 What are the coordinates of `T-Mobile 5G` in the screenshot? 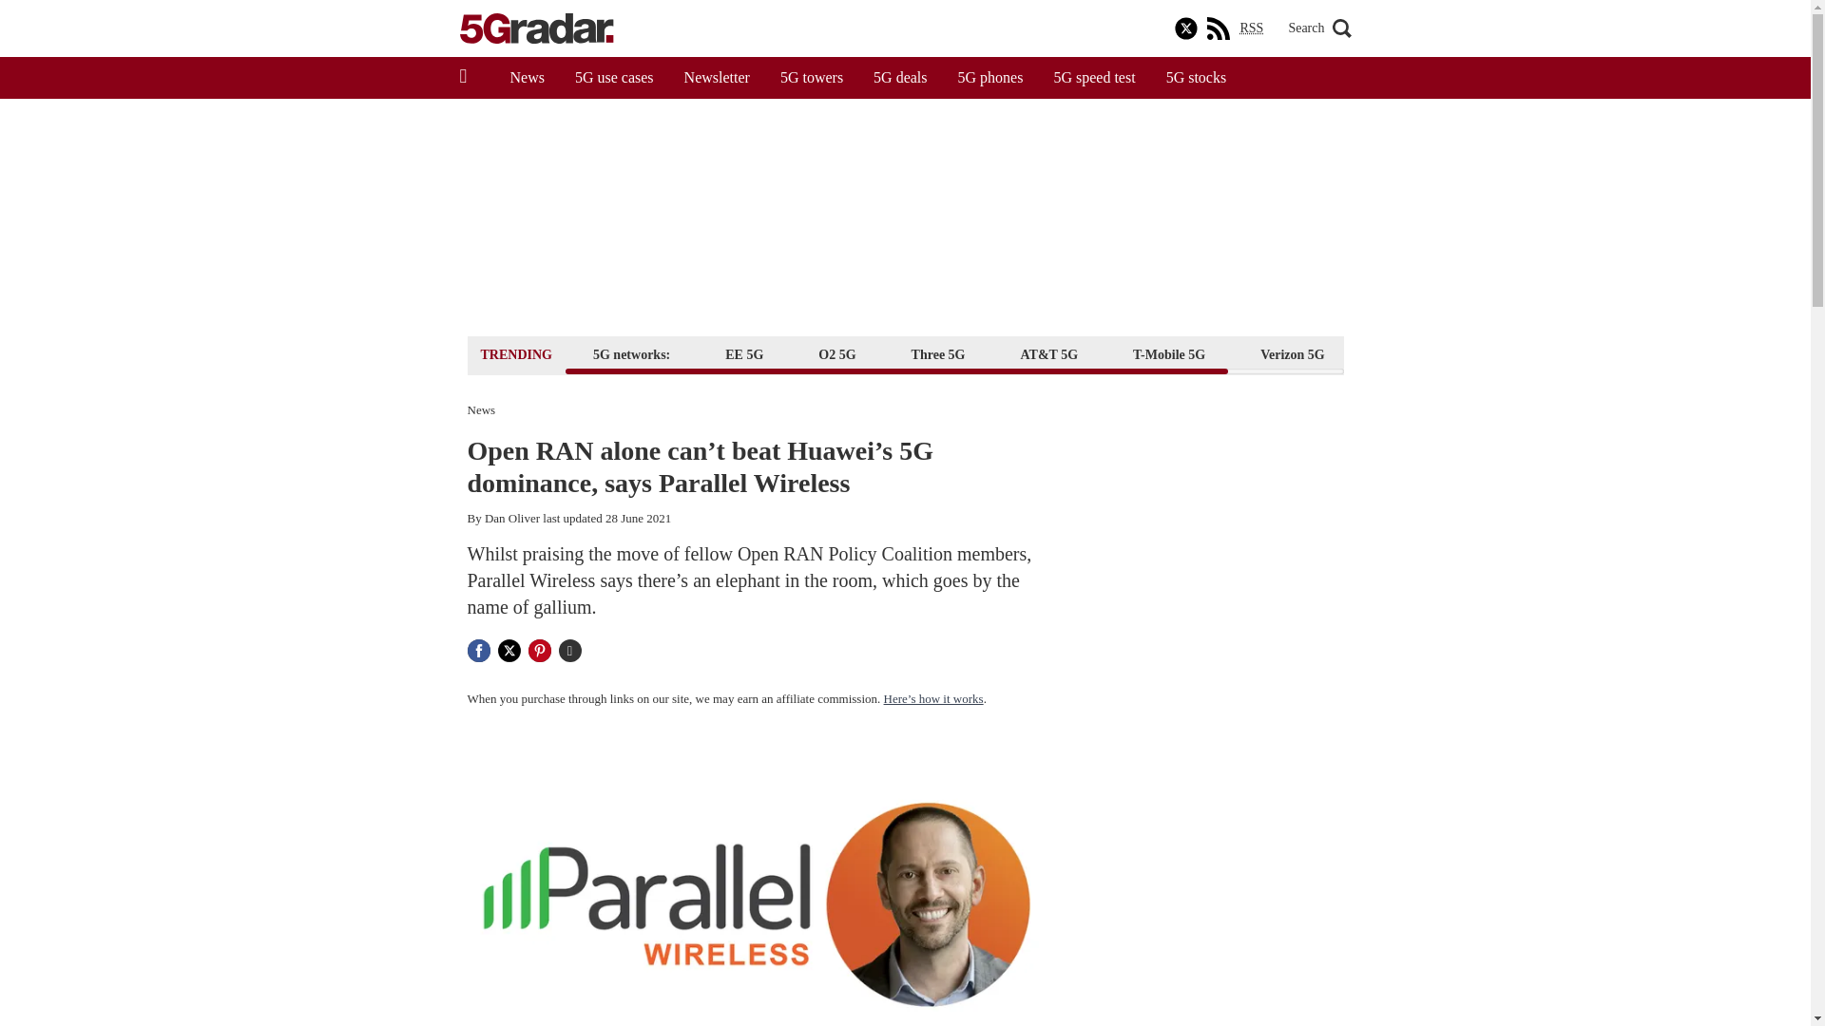 It's located at (1168, 353).